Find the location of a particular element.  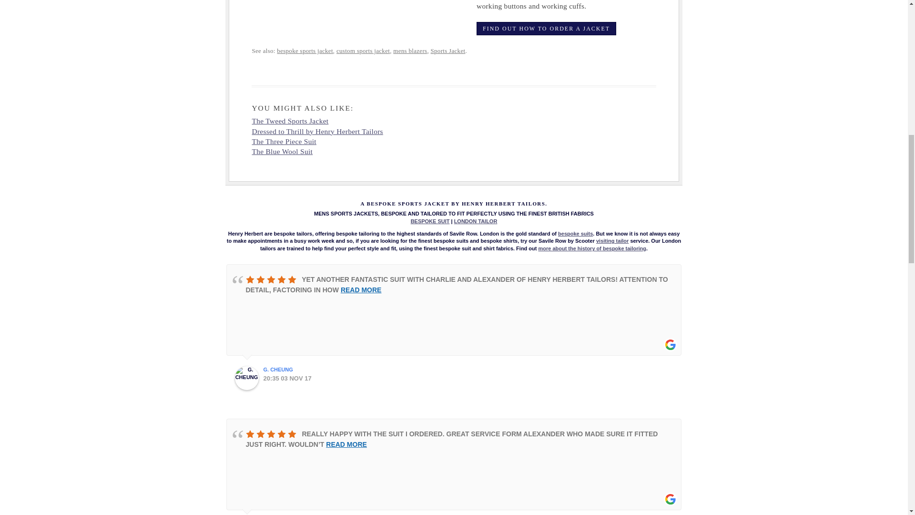

Sports Jacket is located at coordinates (448, 51).